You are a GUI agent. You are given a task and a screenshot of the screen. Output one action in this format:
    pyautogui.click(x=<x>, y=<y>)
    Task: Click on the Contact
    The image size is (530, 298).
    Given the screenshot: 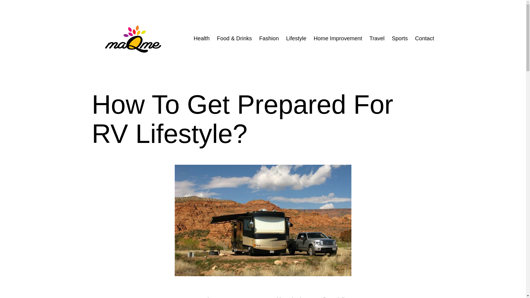 What is the action you would take?
    pyautogui.click(x=424, y=38)
    